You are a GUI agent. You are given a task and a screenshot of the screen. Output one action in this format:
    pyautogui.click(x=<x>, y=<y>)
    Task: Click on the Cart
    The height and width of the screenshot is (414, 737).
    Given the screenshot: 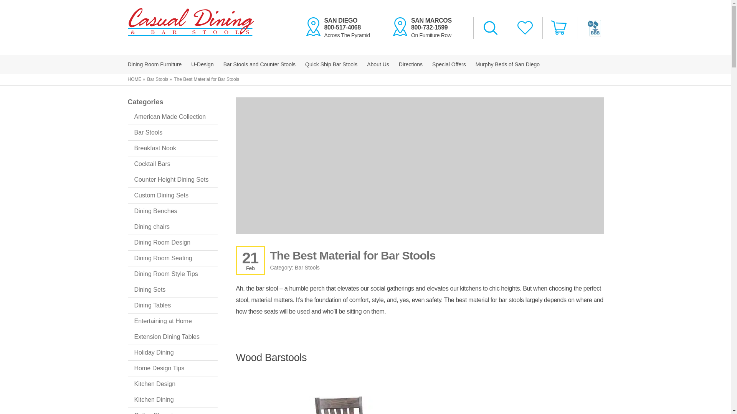 What is the action you would take?
    pyautogui.click(x=559, y=28)
    